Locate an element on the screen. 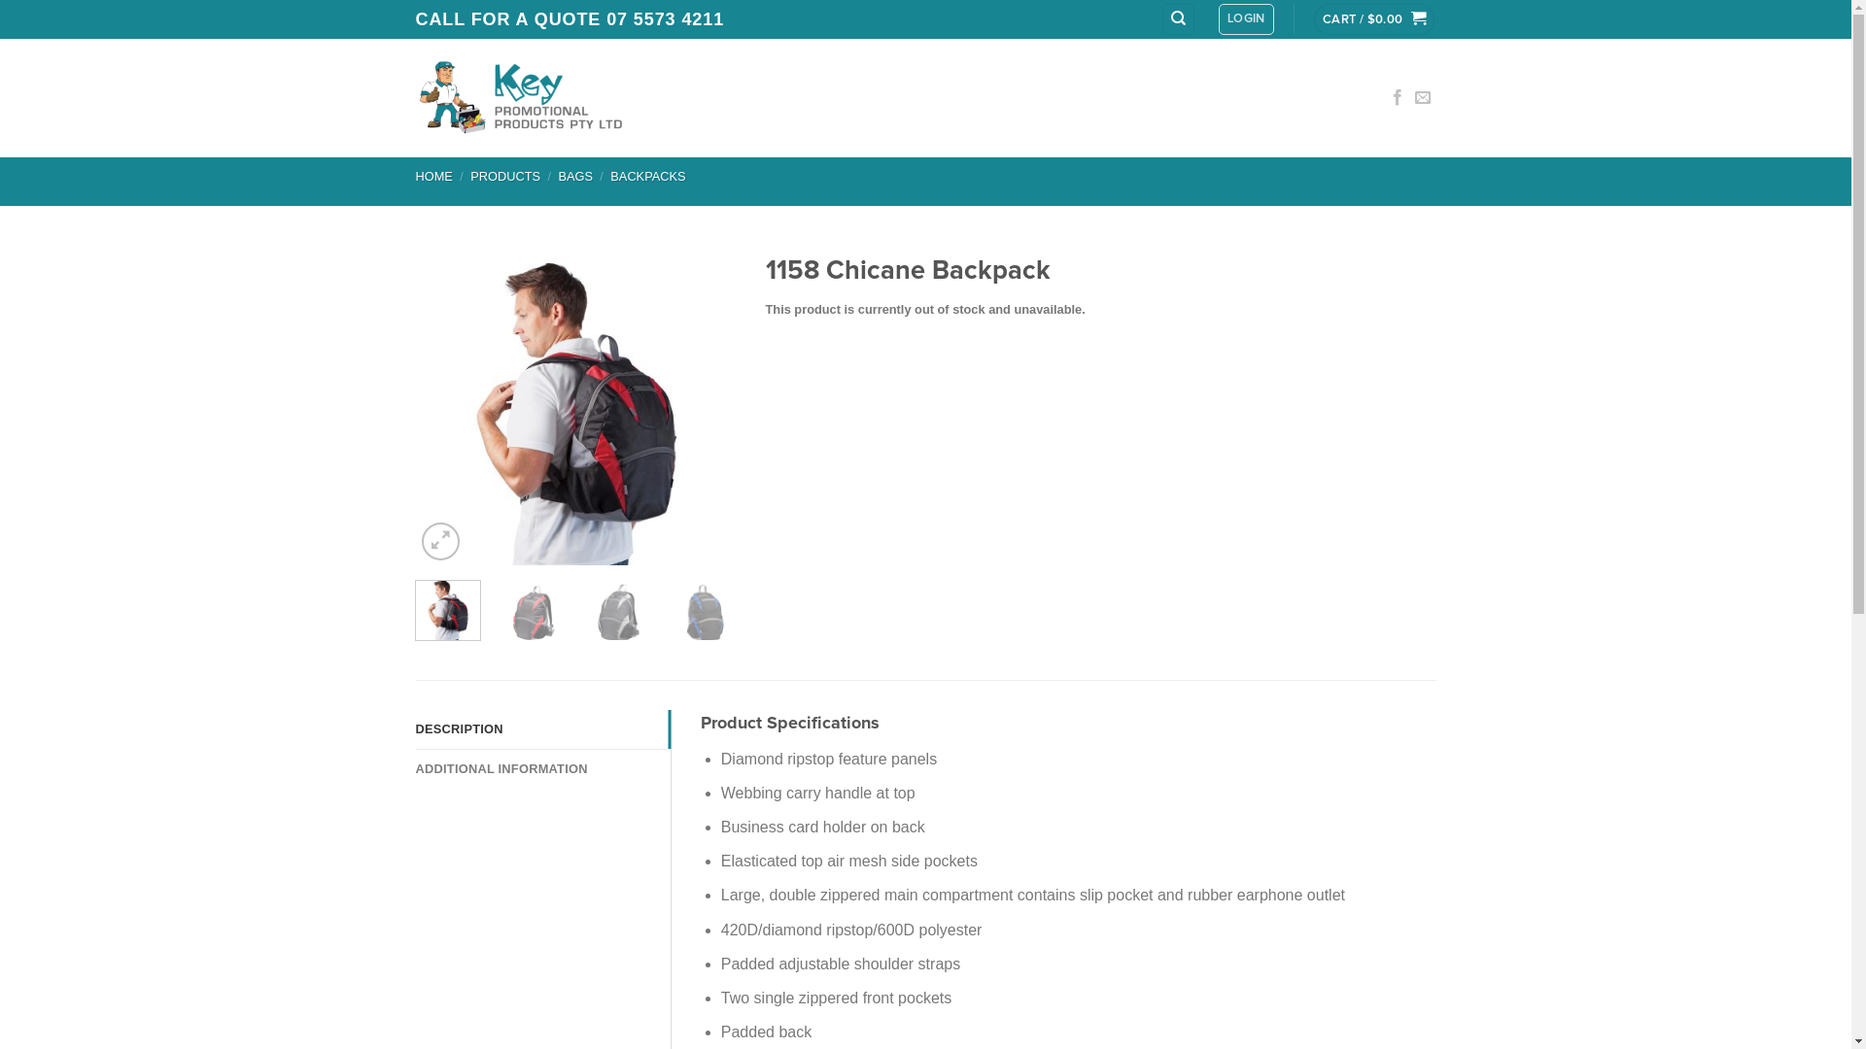 The height and width of the screenshot is (1049, 1866). CART / $0.00 is located at coordinates (1374, 19).